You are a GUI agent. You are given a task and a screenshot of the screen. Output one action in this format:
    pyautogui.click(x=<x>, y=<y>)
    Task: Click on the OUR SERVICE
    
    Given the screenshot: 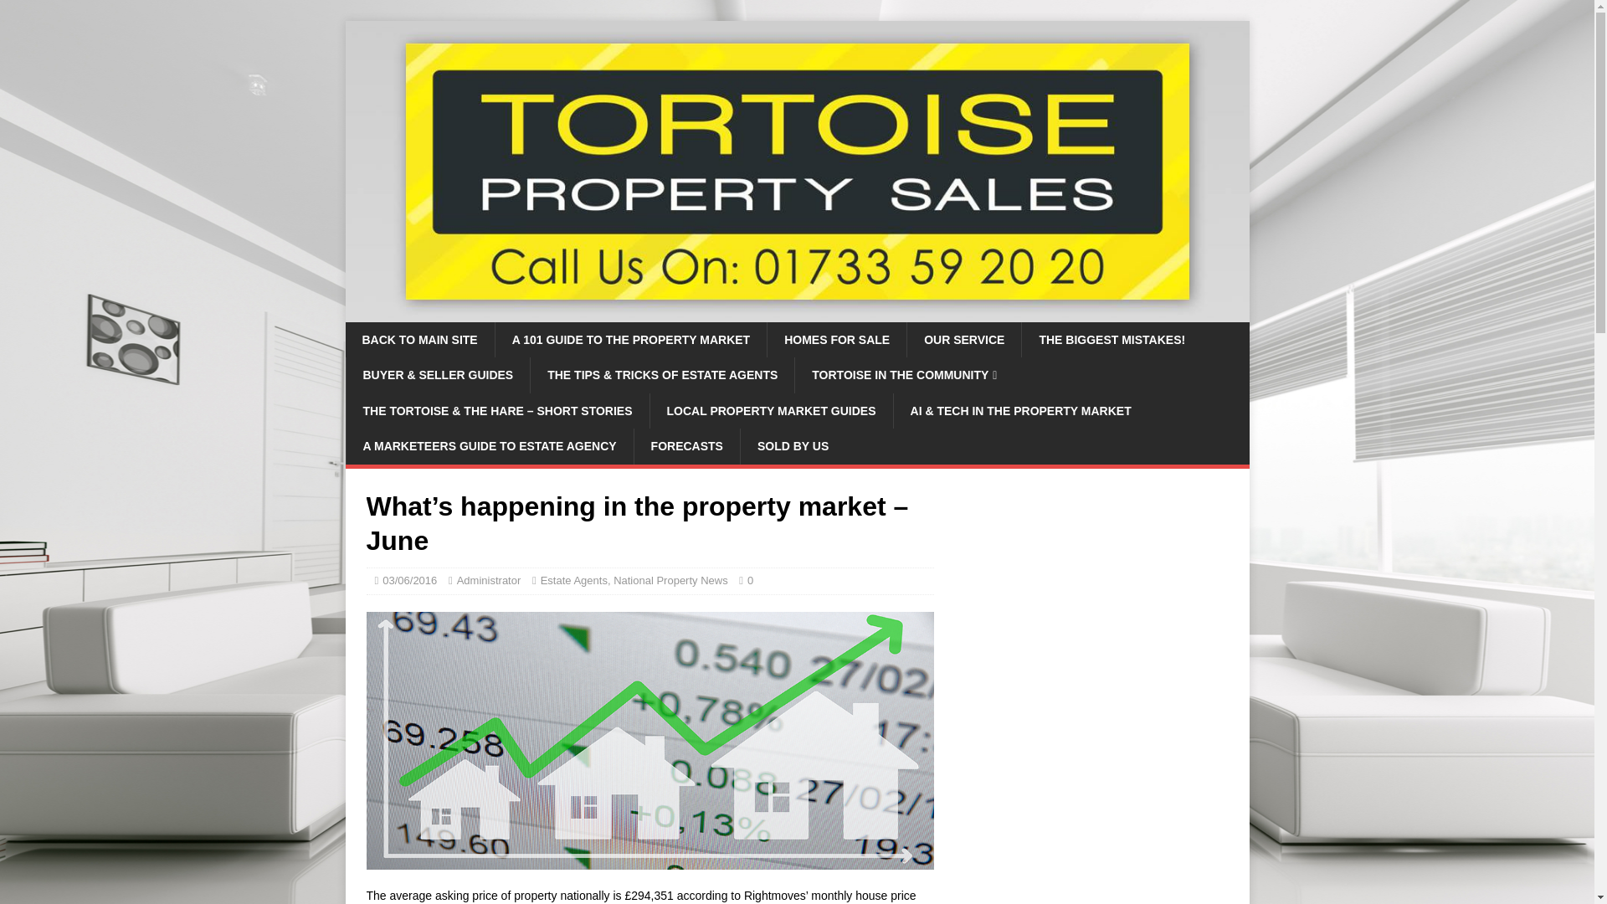 What is the action you would take?
    pyautogui.click(x=963, y=339)
    